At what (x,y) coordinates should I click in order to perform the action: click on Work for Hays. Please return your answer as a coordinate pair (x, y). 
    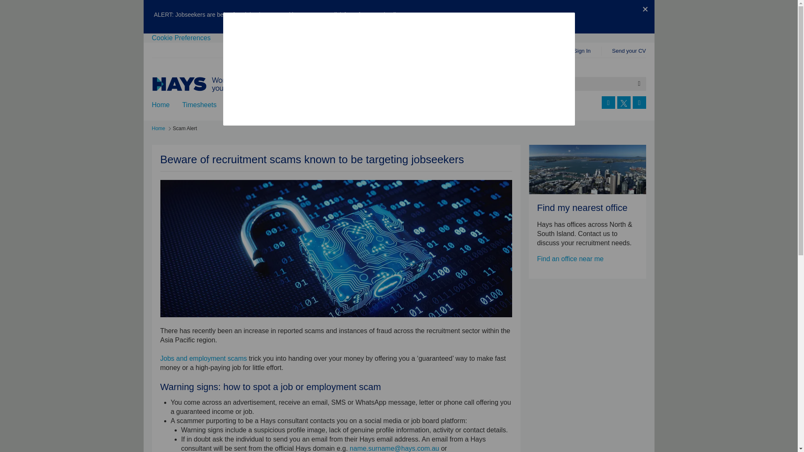
    Looking at the image, I should click on (383, 105).